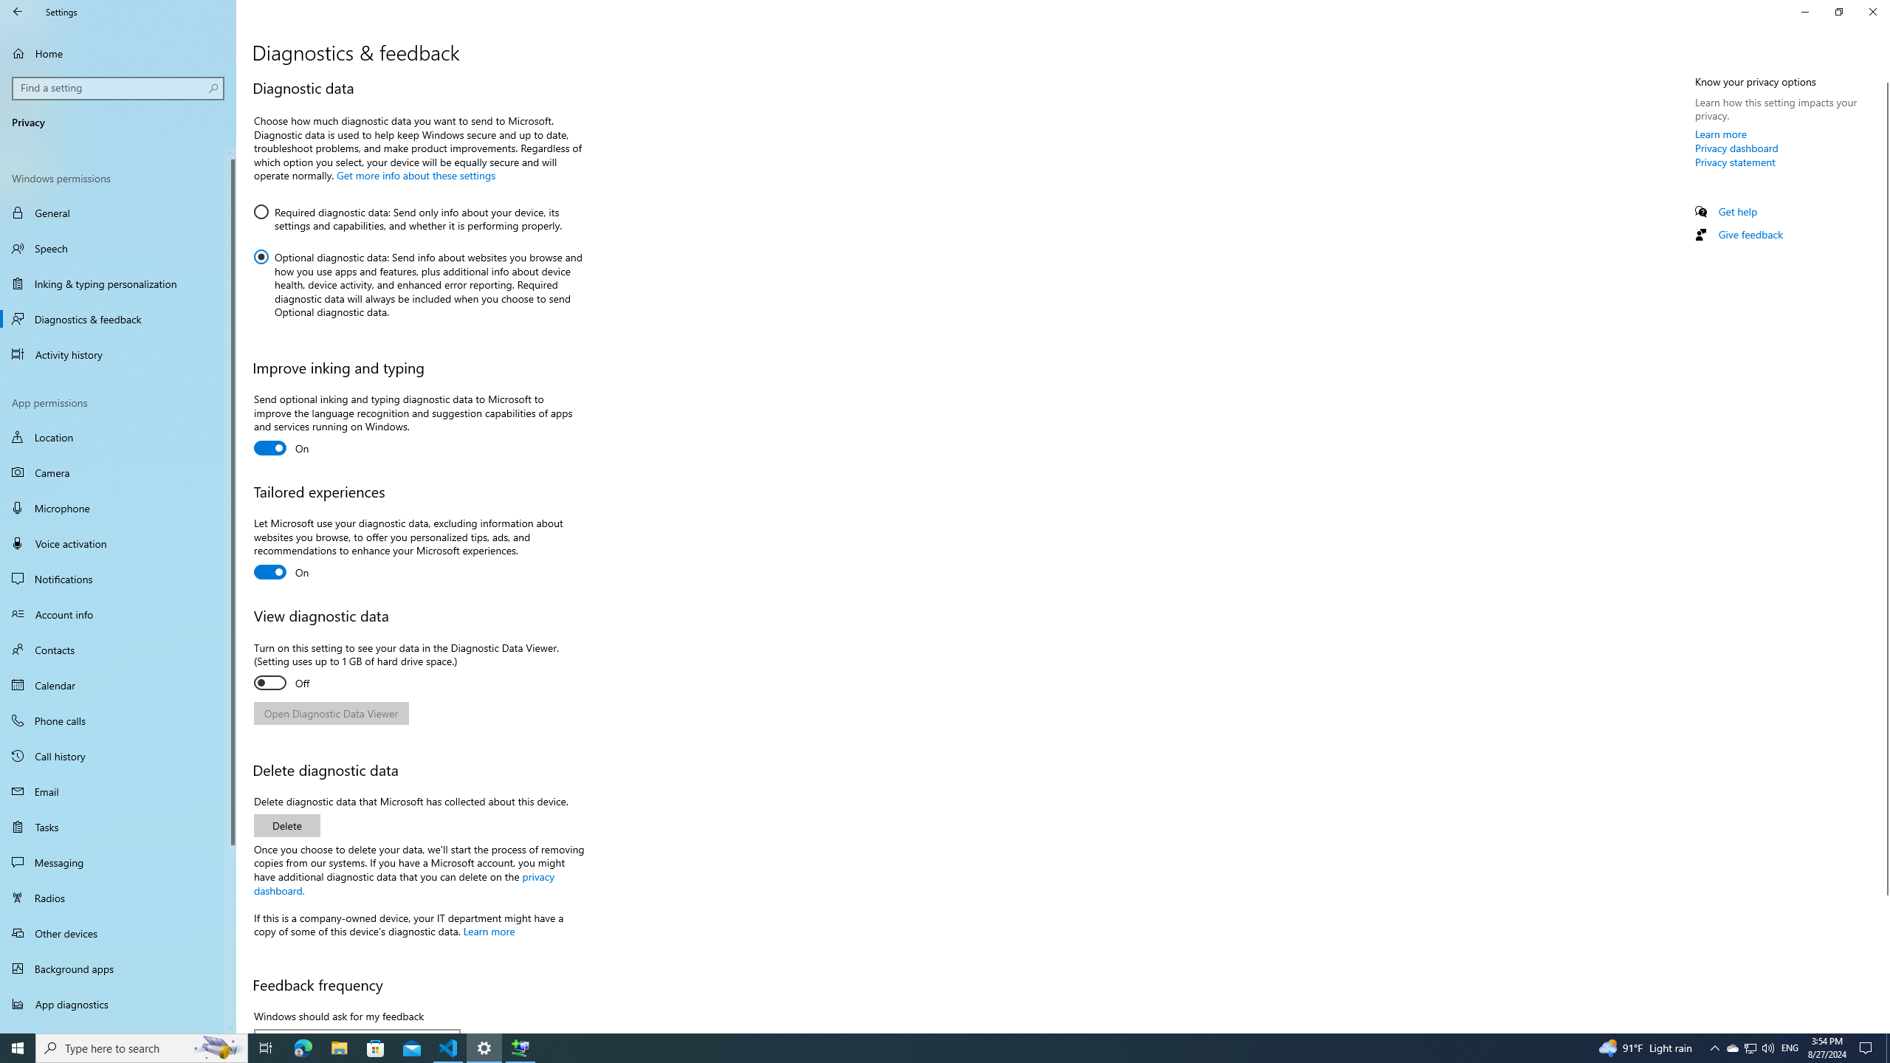 The image size is (1890, 1063). Describe the element at coordinates (1888, 1048) in the screenshot. I see `Show desktop` at that location.